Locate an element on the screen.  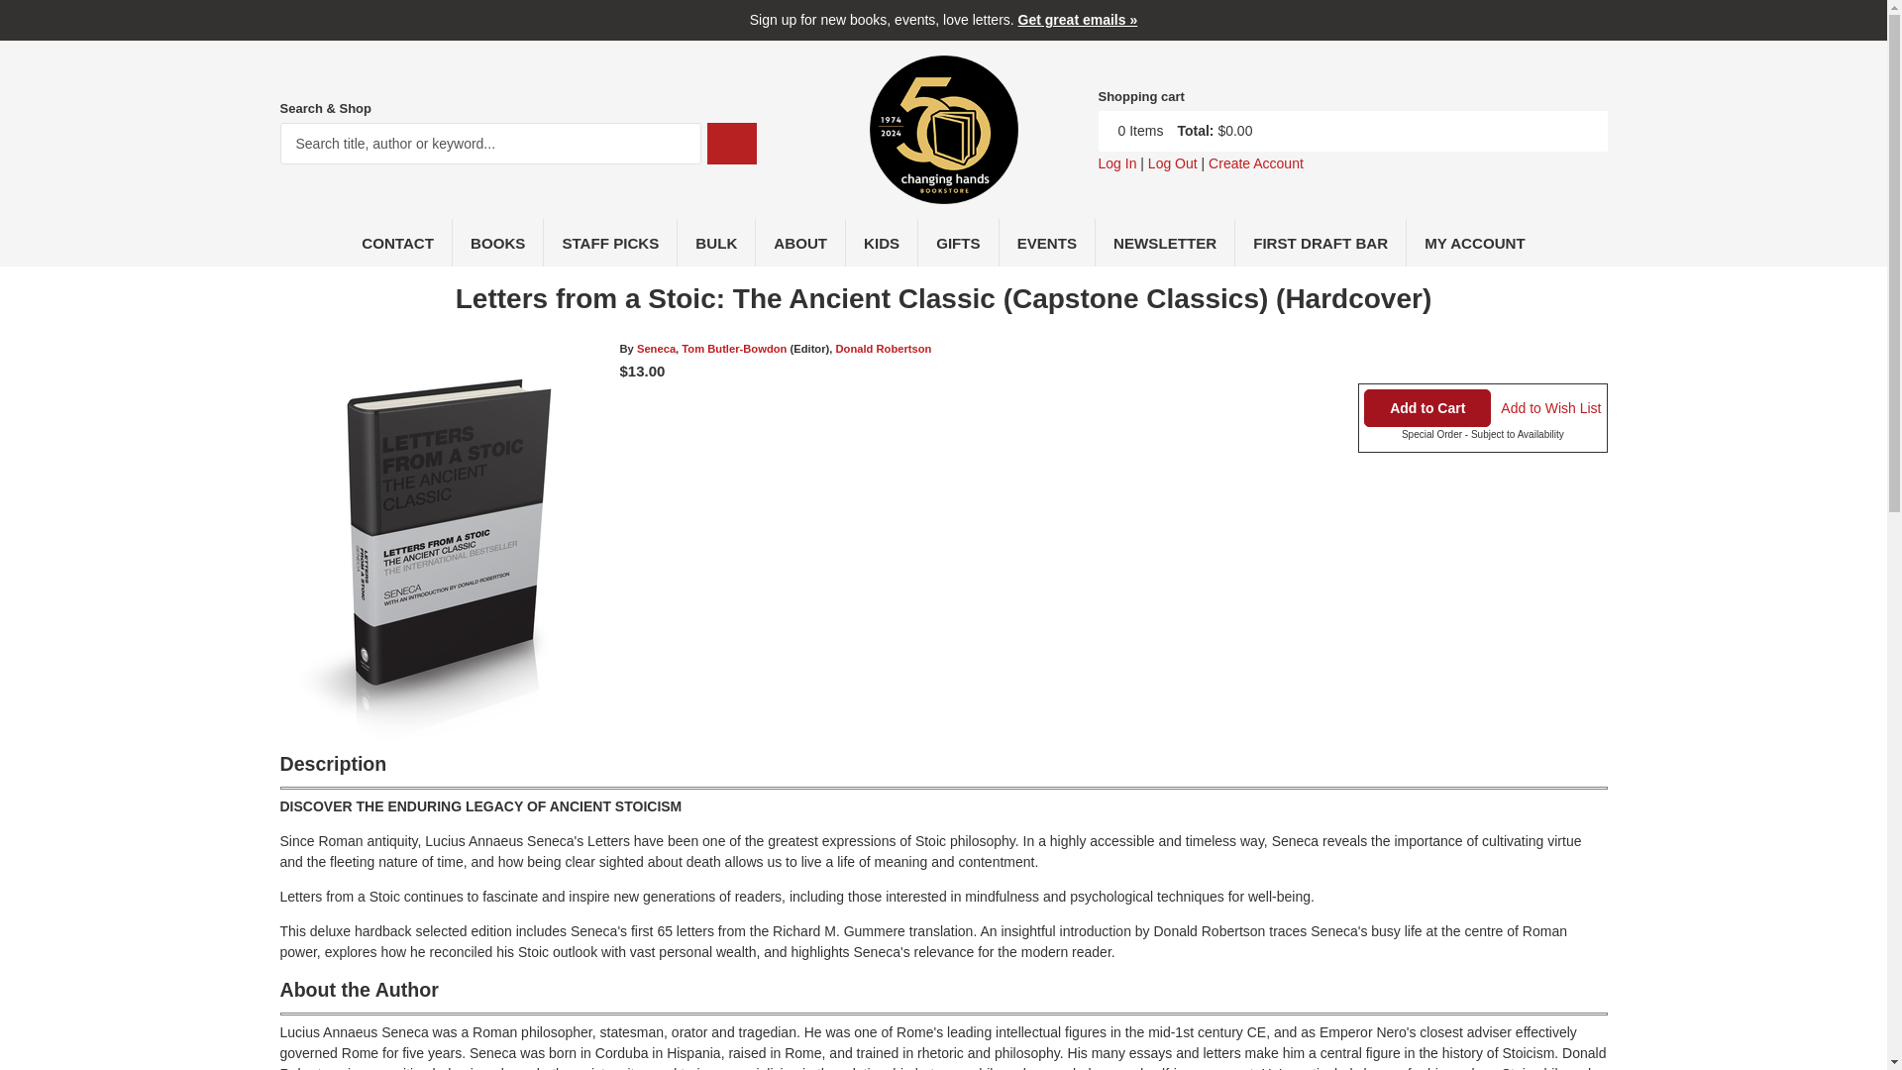
STAFF PICKS is located at coordinates (610, 242).